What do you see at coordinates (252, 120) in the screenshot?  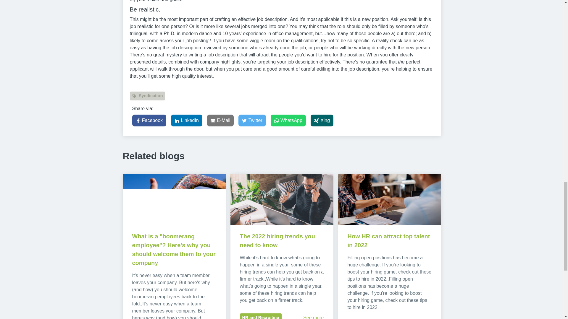 I see `Twitter` at bounding box center [252, 120].